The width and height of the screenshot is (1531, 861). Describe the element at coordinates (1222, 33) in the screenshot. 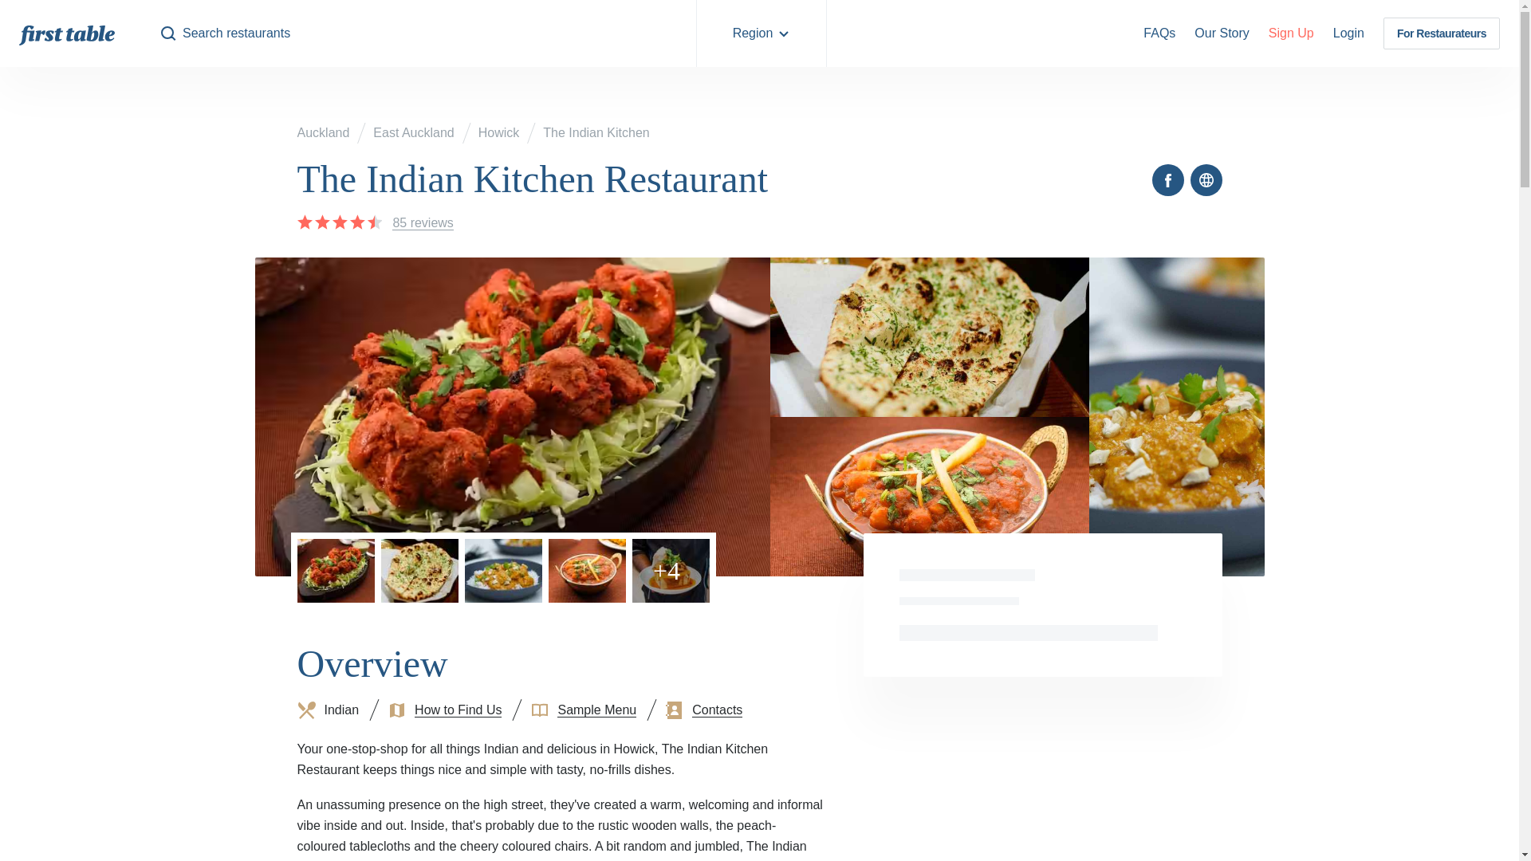

I see `Our Story` at that location.